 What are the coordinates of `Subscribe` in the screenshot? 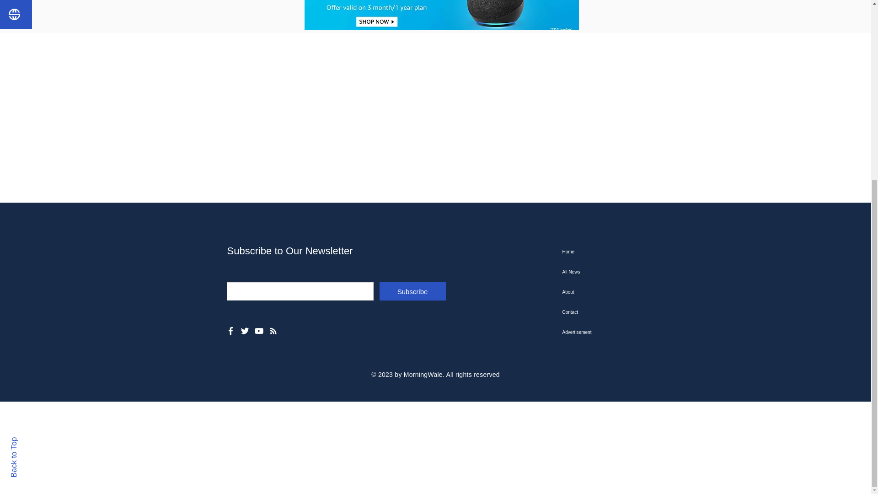 It's located at (412, 291).